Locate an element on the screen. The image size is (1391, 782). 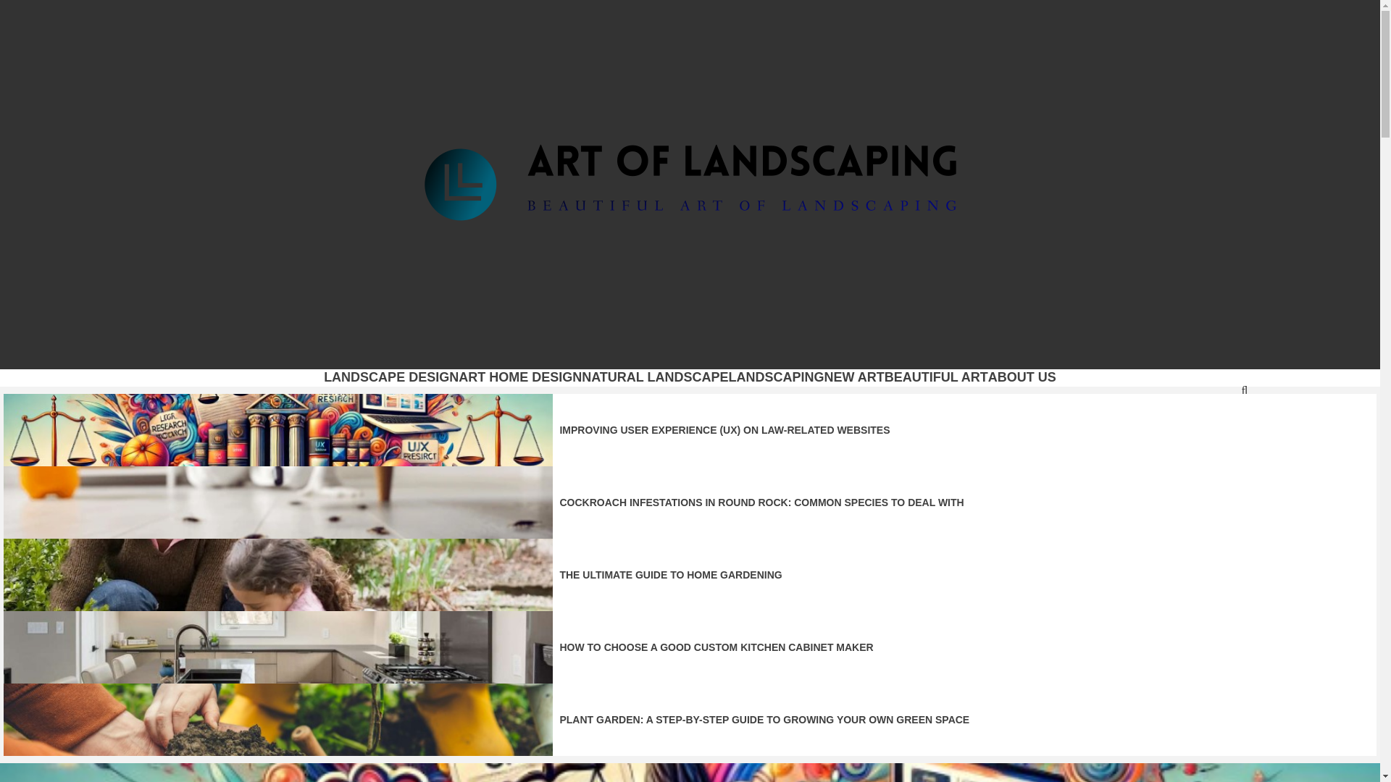
NEW ART is located at coordinates (855, 377).